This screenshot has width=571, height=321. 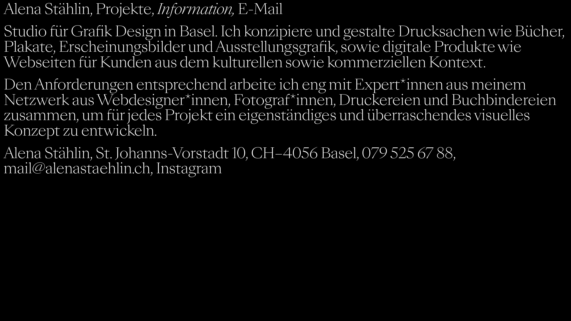 What do you see at coordinates (189, 168) in the screenshot?
I see `Instagram` at bounding box center [189, 168].